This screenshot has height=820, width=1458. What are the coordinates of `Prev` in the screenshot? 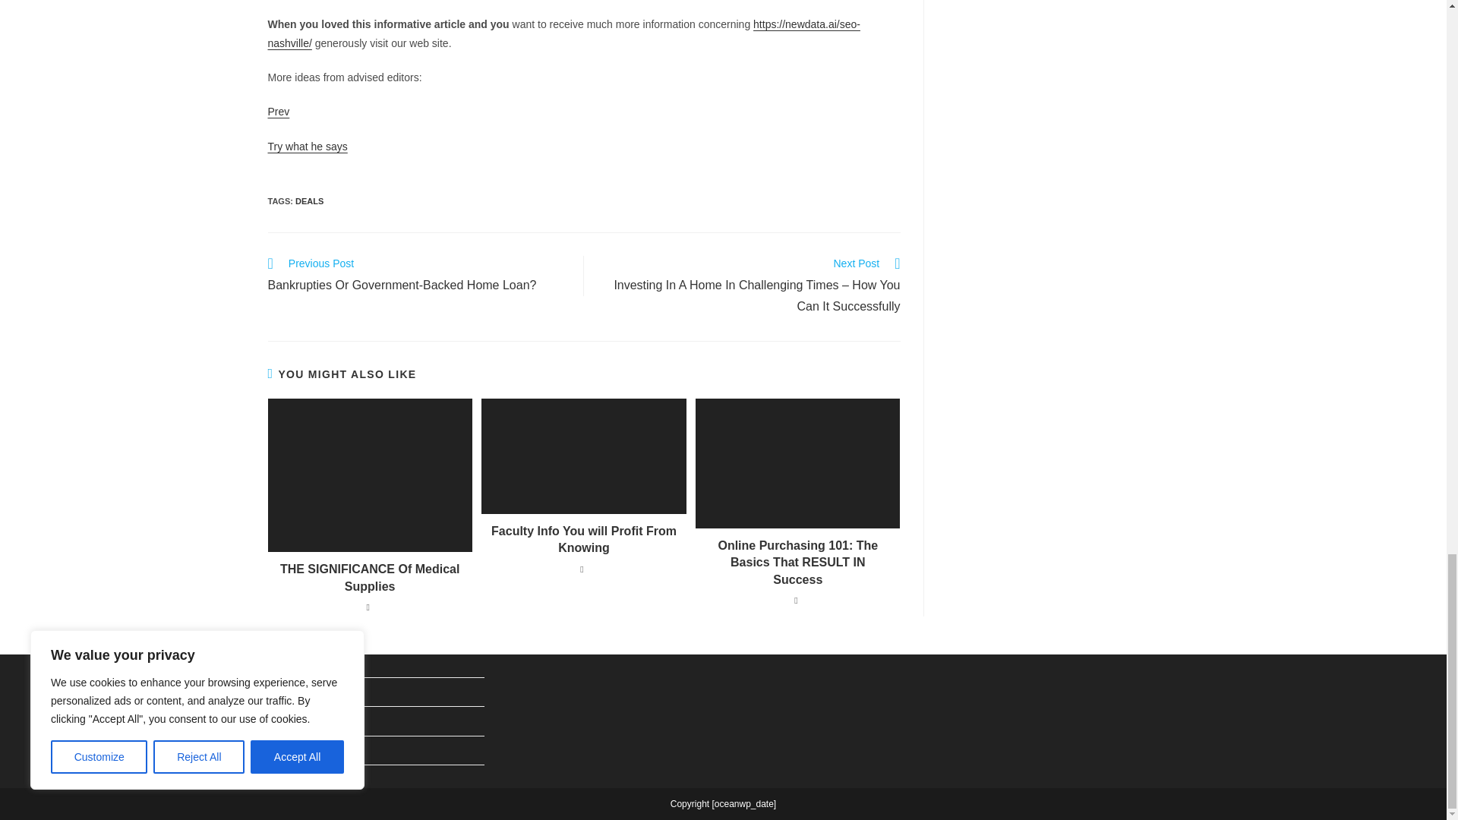 It's located at (418, 276).